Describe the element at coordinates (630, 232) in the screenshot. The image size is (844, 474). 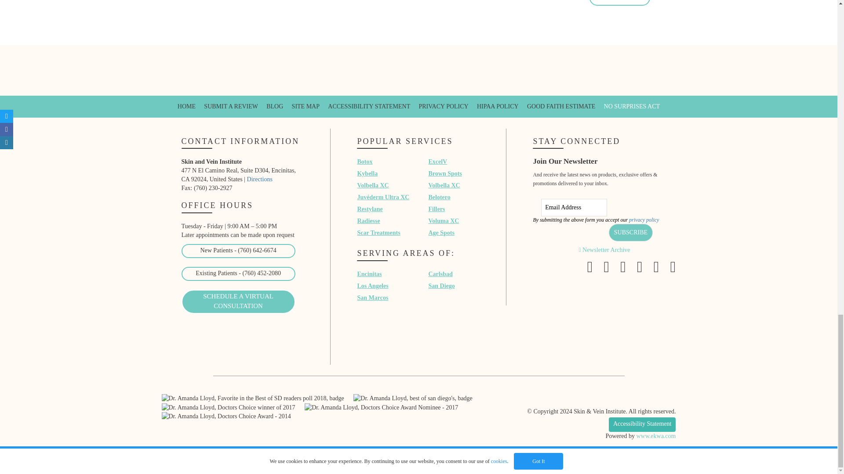
I see `Subscribe` at that location.